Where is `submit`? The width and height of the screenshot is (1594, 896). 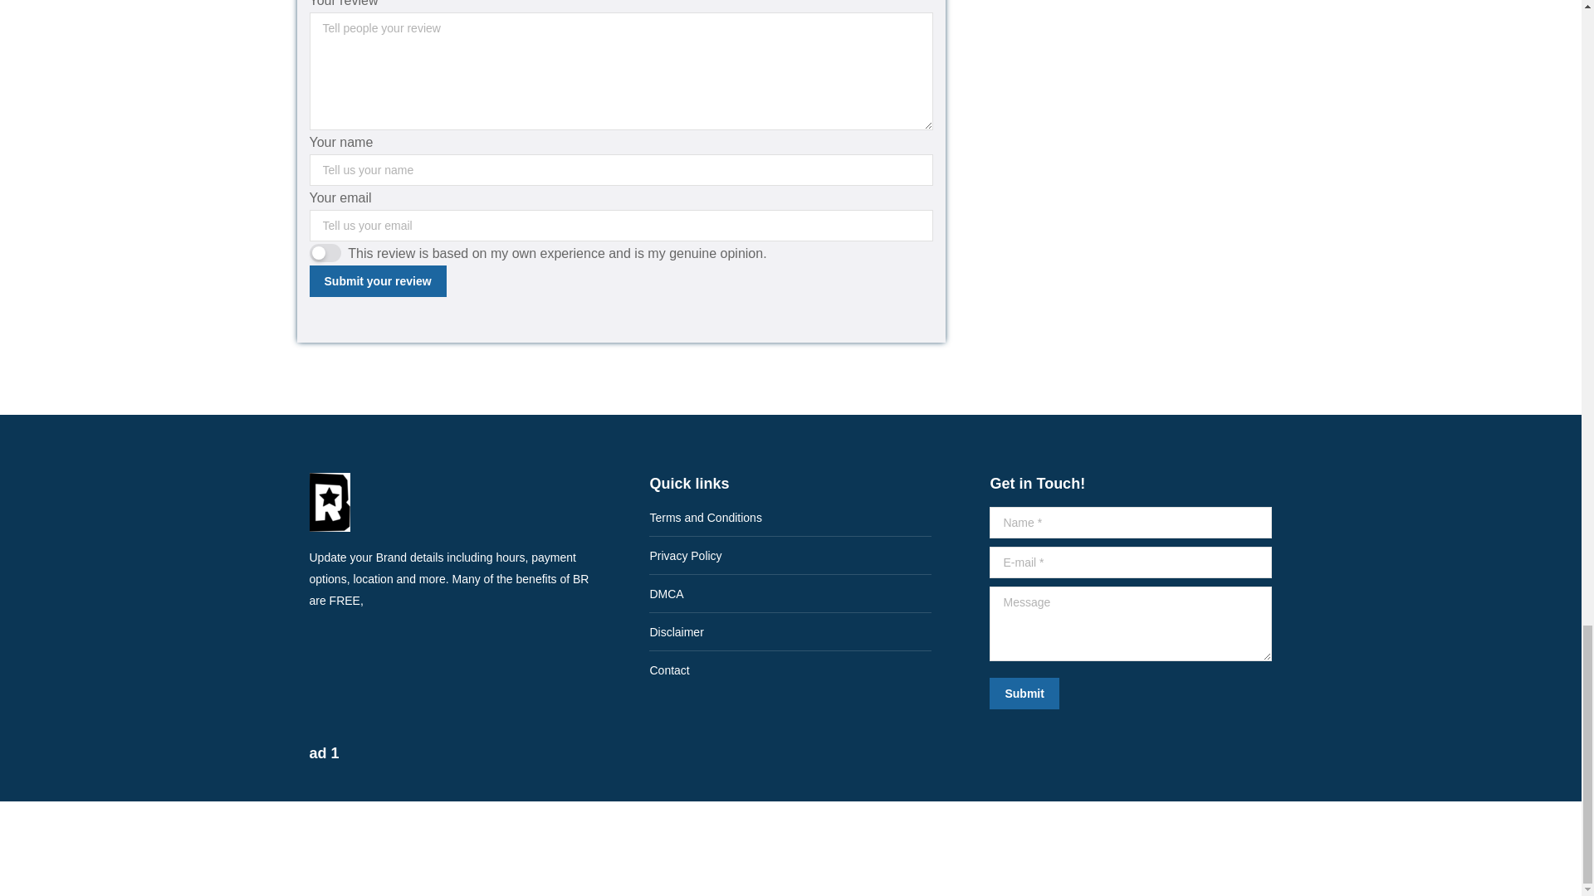 submit is located at coordinates (1103, 694).